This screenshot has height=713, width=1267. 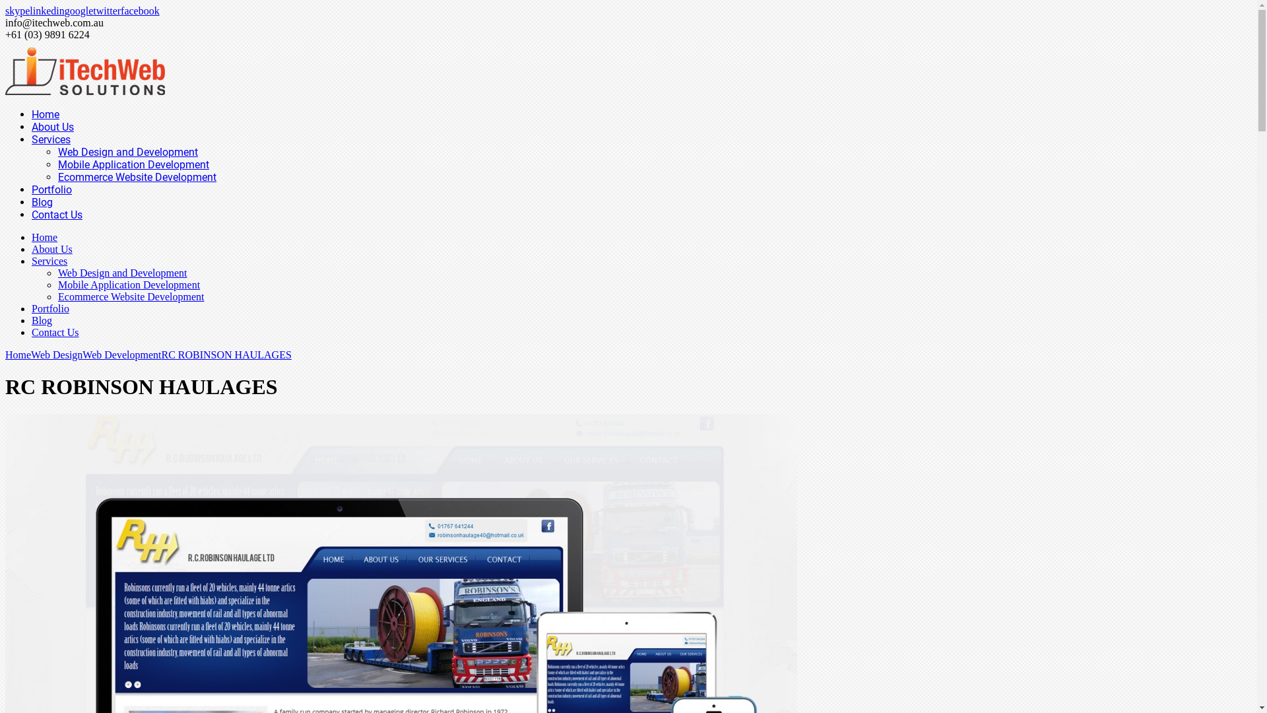 I want to click on Services, so click(x=49, y=261).